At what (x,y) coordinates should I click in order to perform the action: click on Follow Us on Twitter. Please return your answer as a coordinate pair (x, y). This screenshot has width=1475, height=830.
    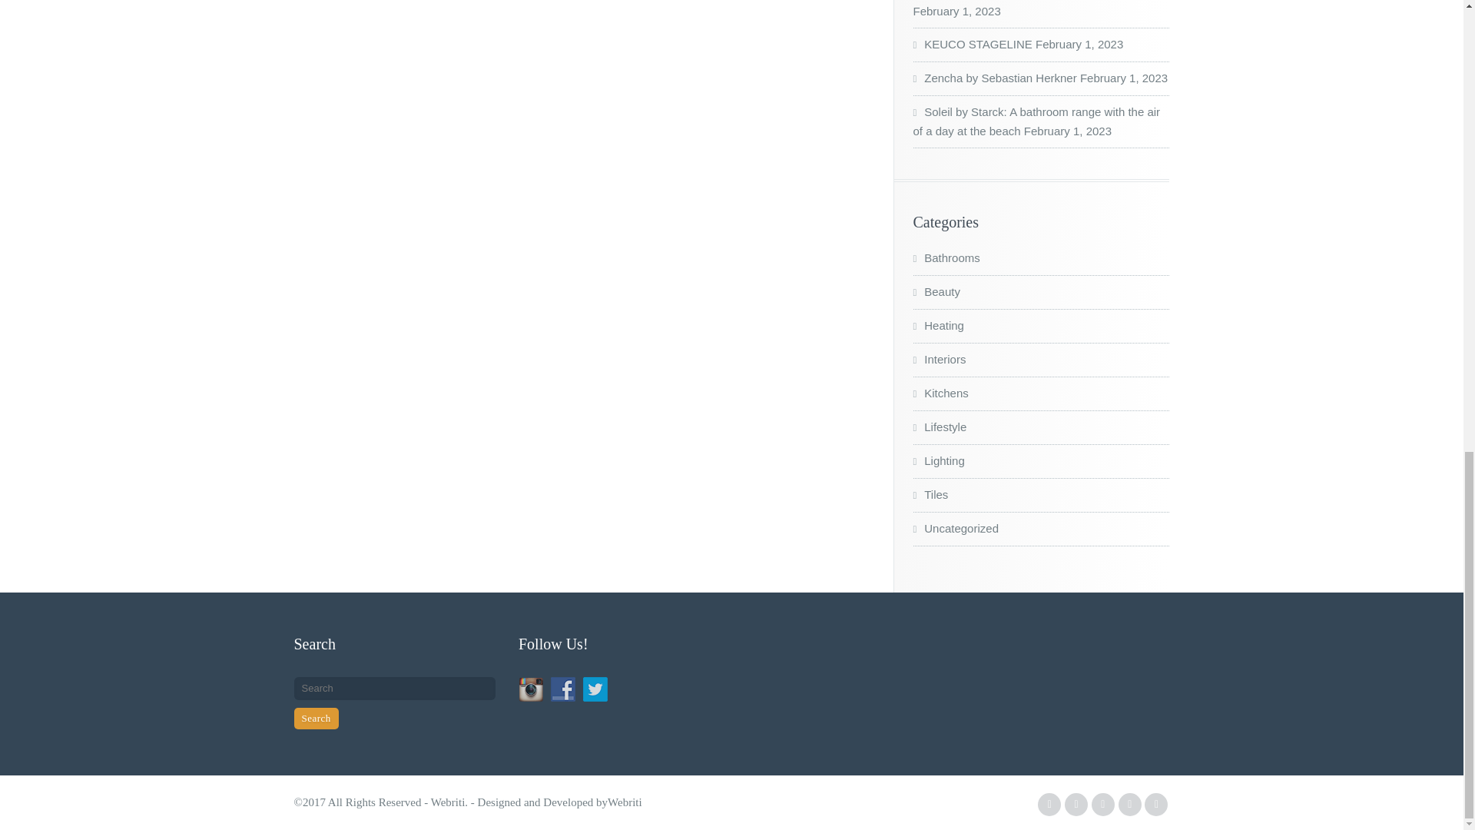
    Looking at the image, I should click on (595, 689).